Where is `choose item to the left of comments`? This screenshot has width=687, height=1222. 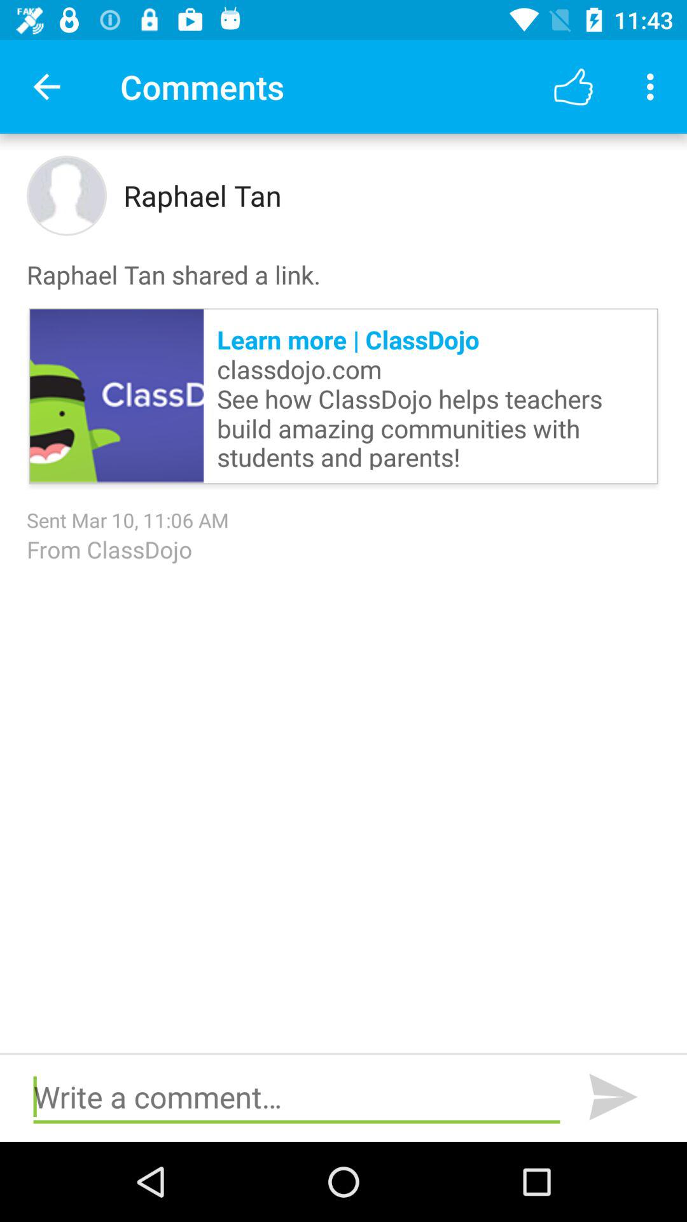 choose item to the left of comments is located at coordinates (46, 87).